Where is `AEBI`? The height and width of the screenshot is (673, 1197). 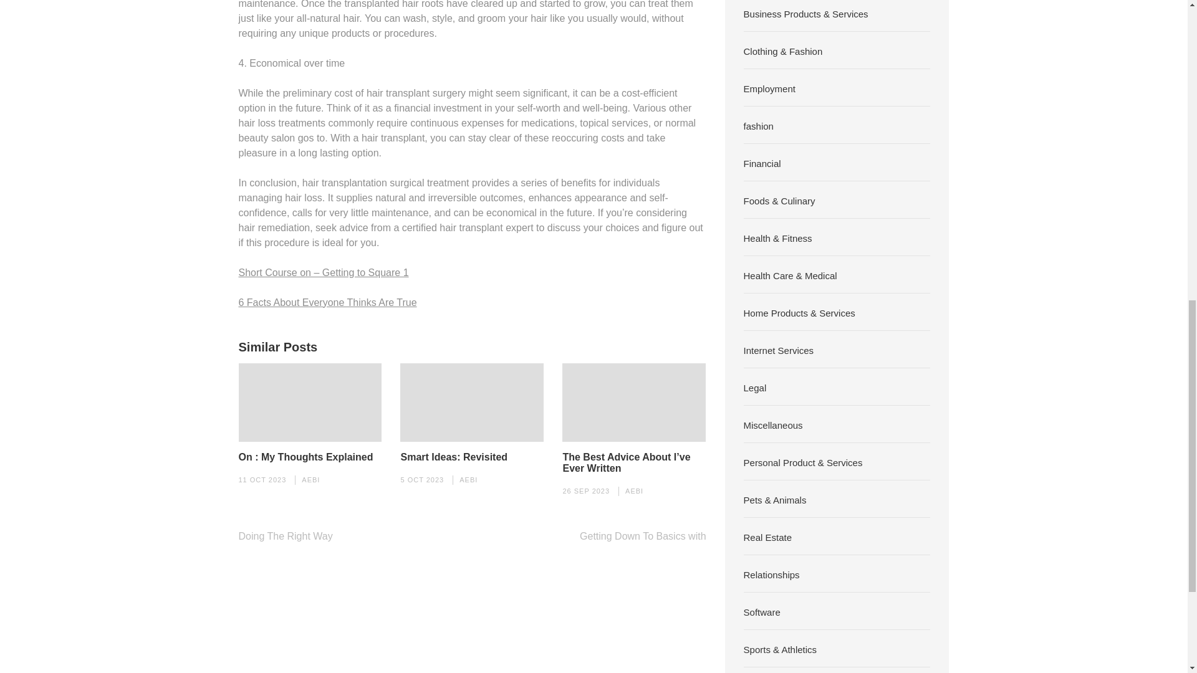 AEBI is located at coordinates (469, 480).